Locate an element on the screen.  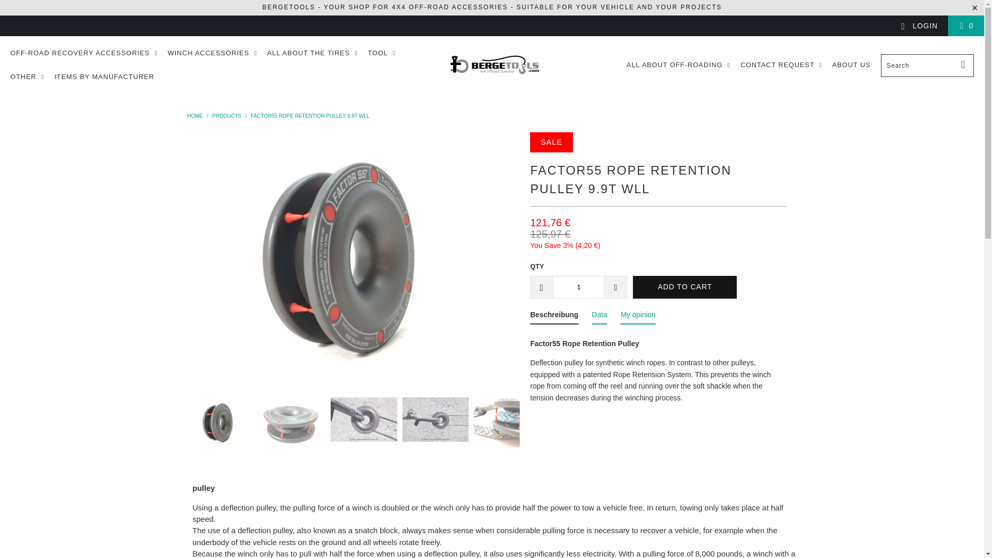
1 is located at coordinates (578, 287).